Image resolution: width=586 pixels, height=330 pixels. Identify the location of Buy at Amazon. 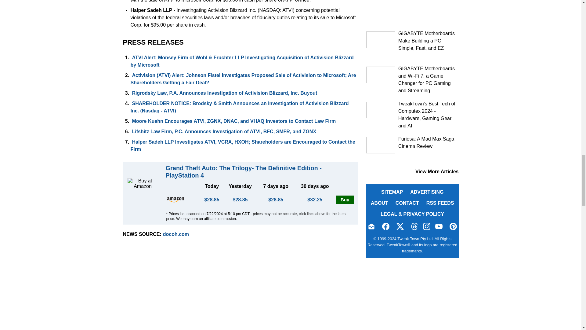
(175, 200).